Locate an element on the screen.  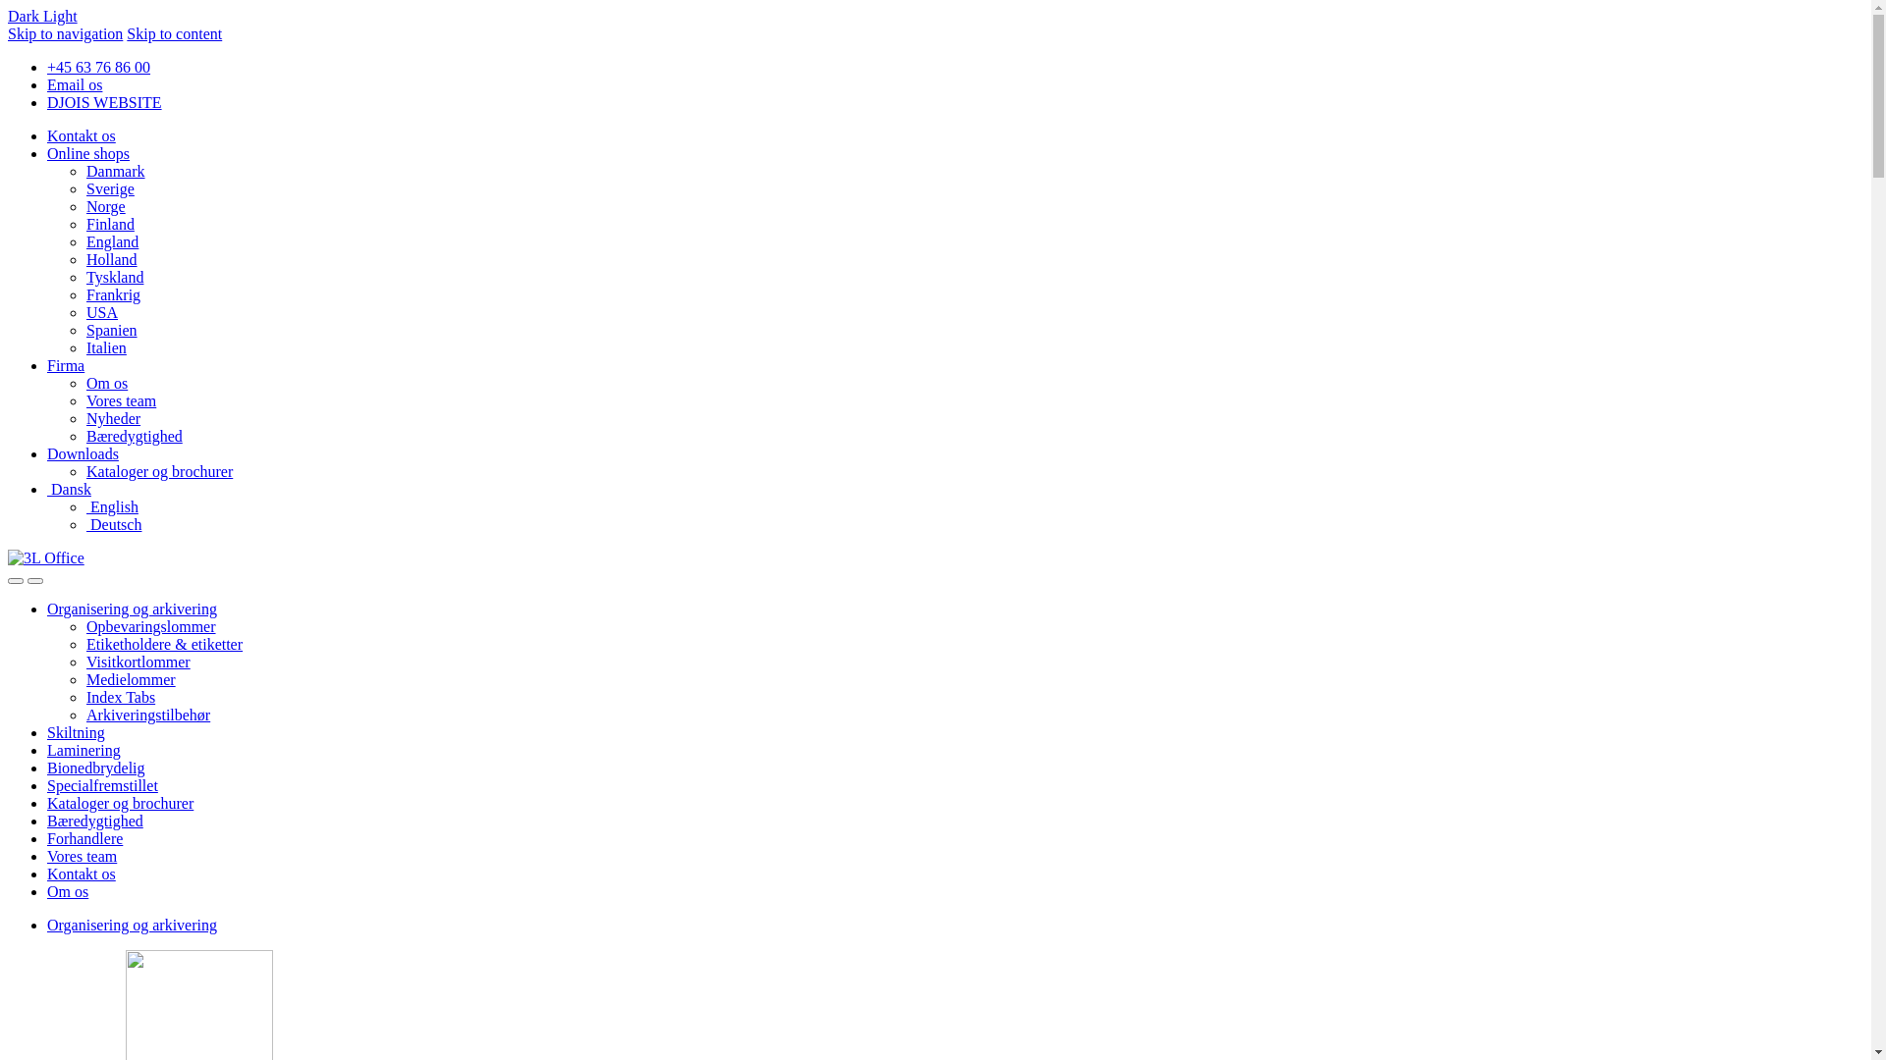
Firma is located at coordinates (66, 365).